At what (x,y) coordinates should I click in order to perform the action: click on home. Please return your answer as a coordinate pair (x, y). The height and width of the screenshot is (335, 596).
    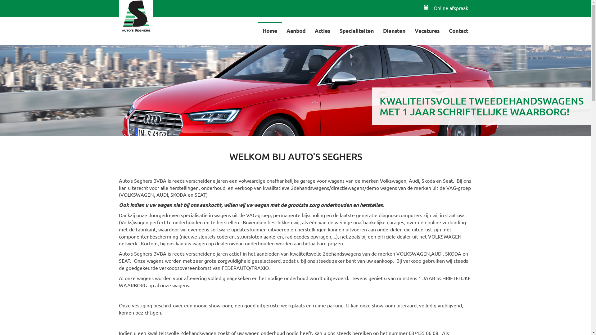
    Looking at the image, I should click on (135, 17).